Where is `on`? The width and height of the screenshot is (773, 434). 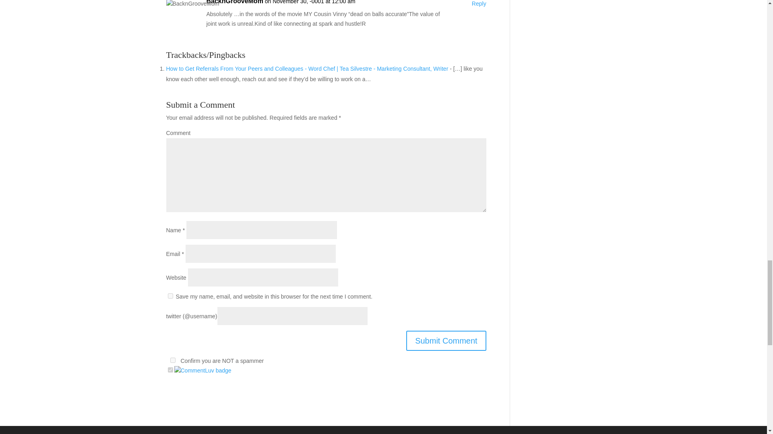 on is located at coordinates (170, 370).